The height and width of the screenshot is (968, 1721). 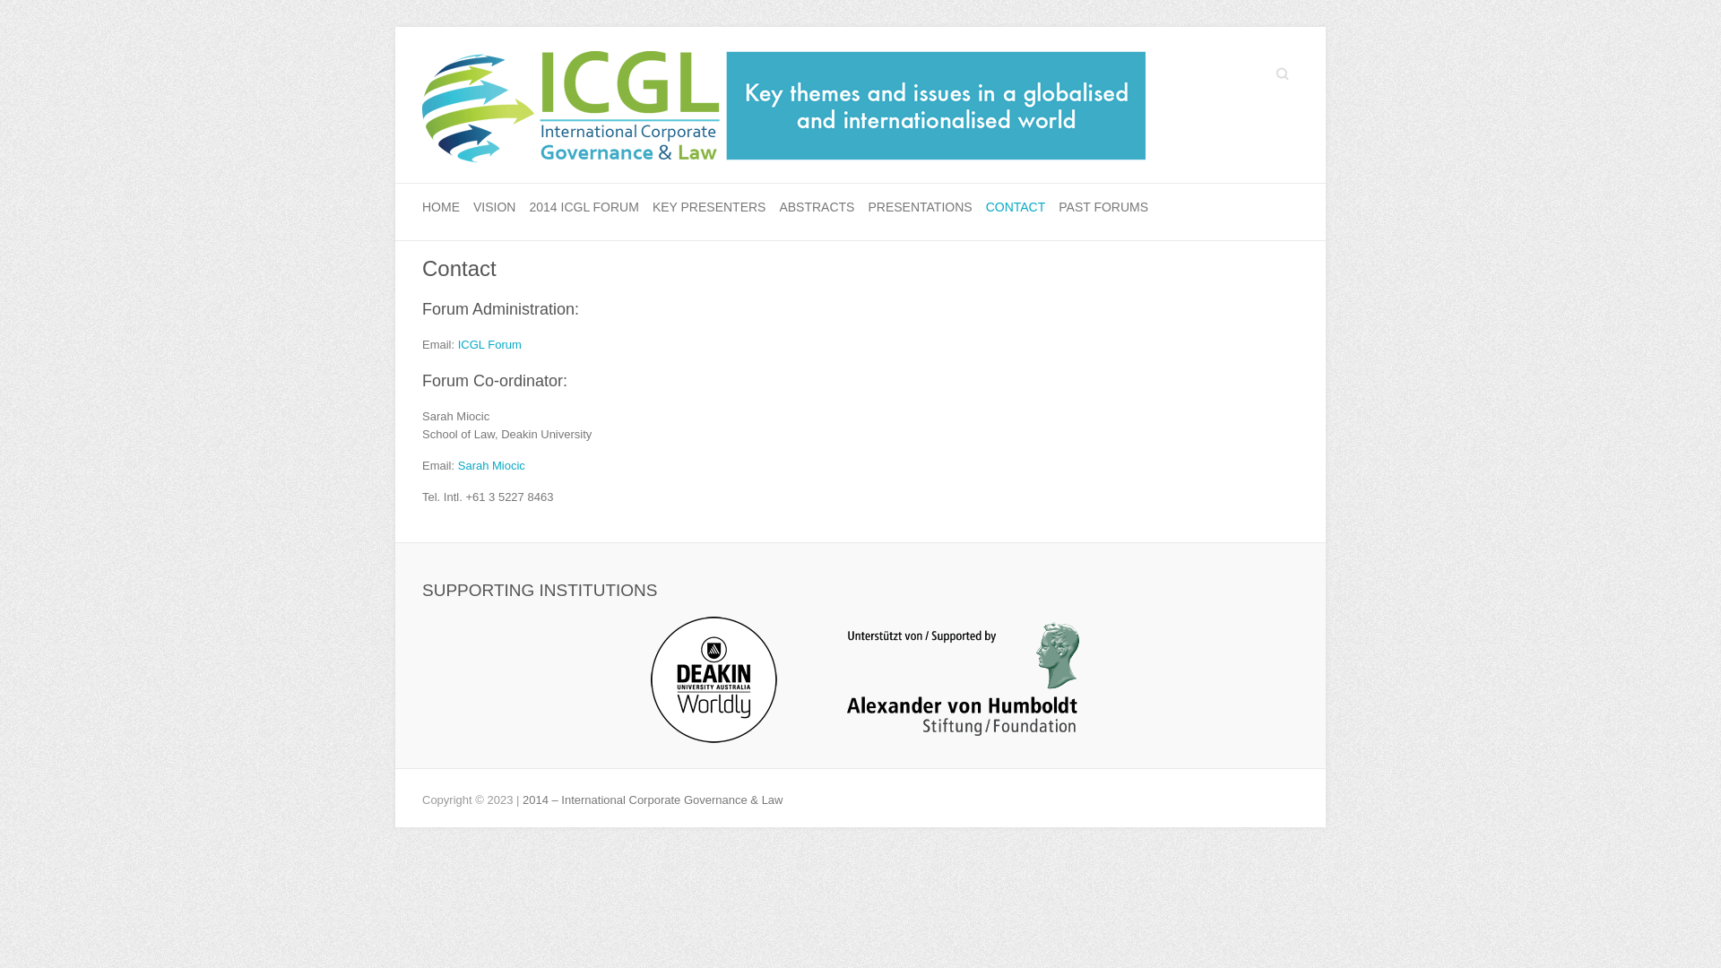 What do you see at coordinates (710, 208) in the screenshot?
I see `KEY PRESENTERS` at bounding box center [710, 208].